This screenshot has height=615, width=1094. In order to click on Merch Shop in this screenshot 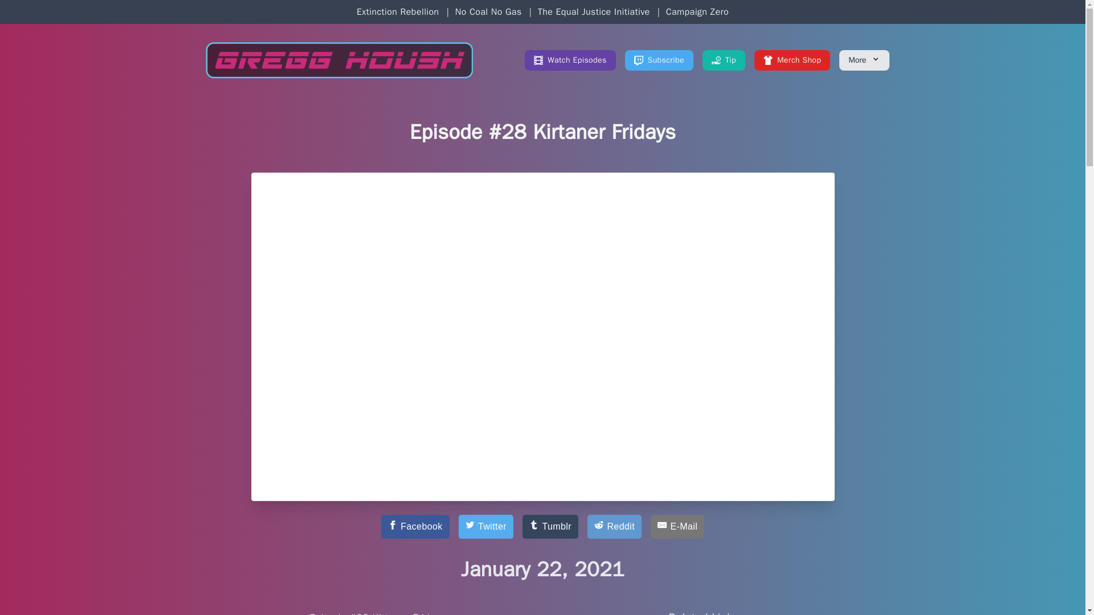, I will do `click(792, 60)`.